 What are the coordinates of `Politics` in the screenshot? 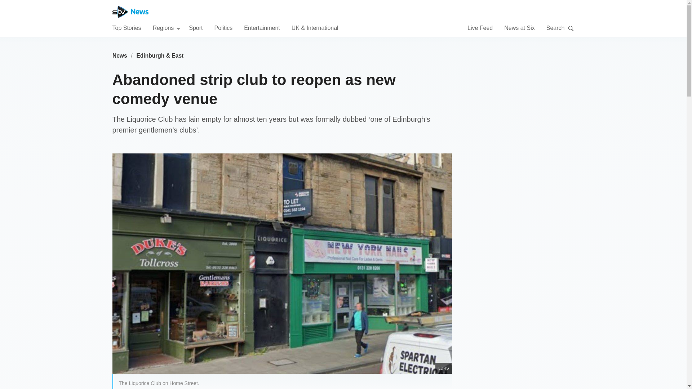 It's located at (223, 27).